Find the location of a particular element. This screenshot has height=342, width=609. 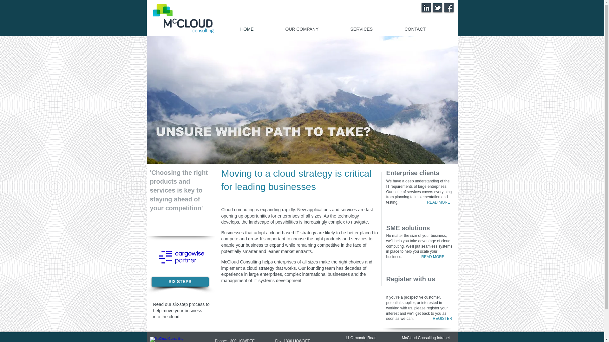

OUR COMPANY is located at coordinates (312, 29).